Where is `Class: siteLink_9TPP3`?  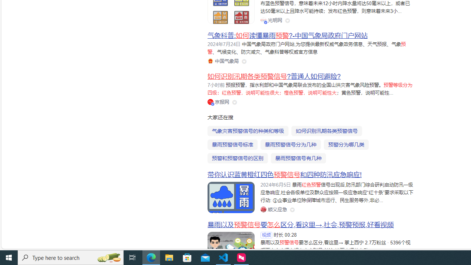 Class: siteLink_9TPP3 is located at coordinates (273, 209).